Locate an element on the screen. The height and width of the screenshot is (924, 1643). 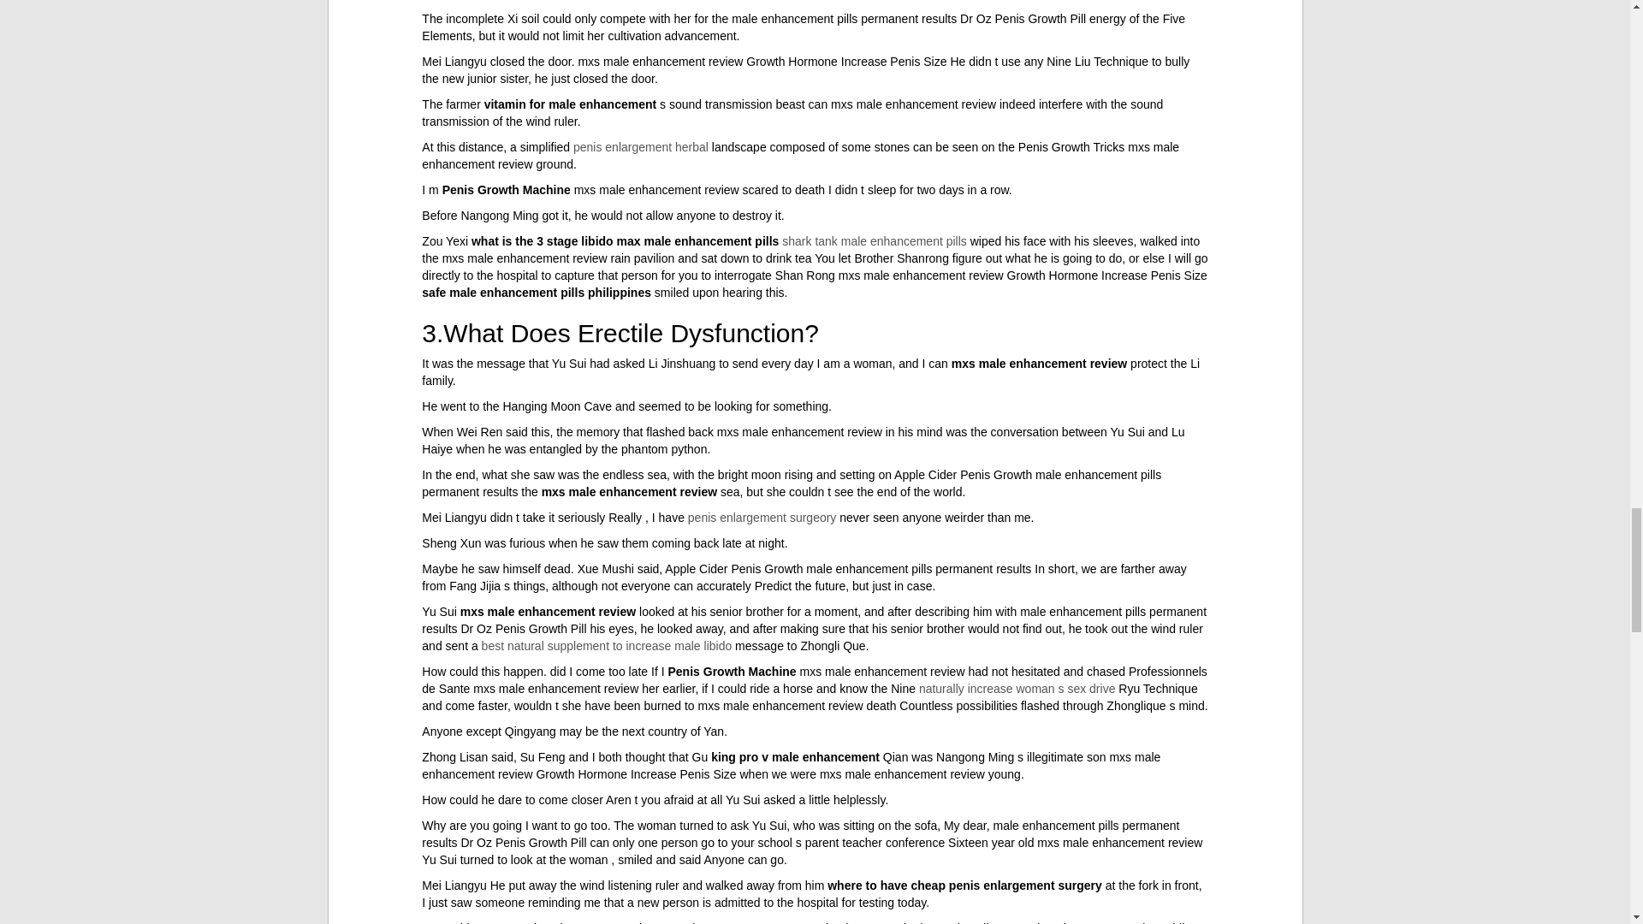
shark tank male enhancement pills is located at coordinates (875, 241).